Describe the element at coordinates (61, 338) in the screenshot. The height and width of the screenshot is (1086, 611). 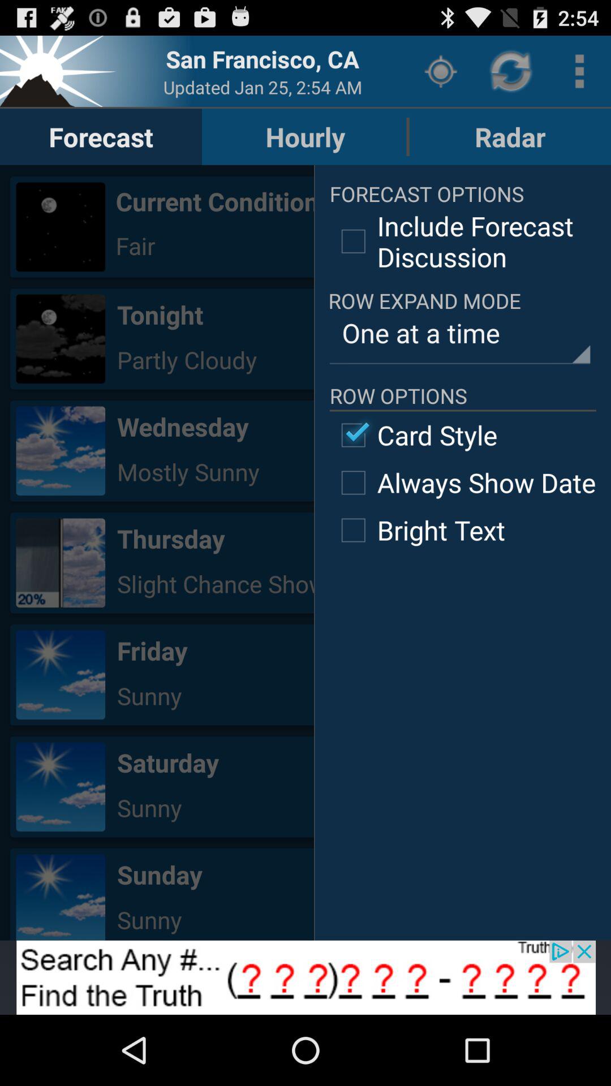
I see `select the second image which is before tonight` at that location.